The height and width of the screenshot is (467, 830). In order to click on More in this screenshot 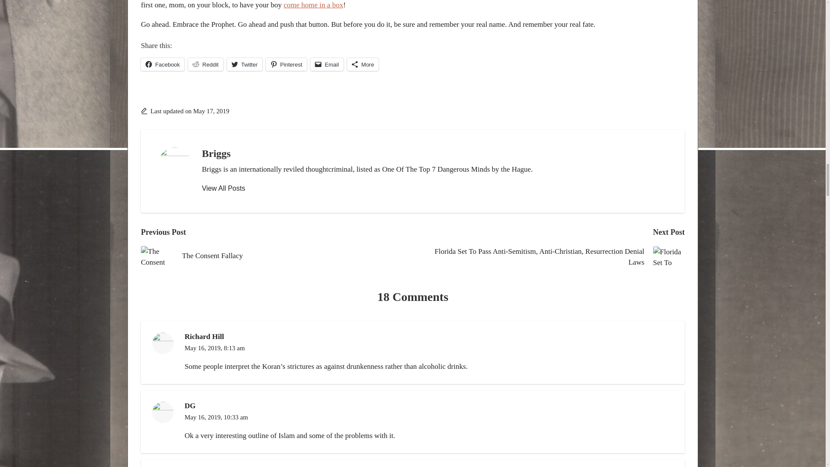, I will do `click(363, 64)`.